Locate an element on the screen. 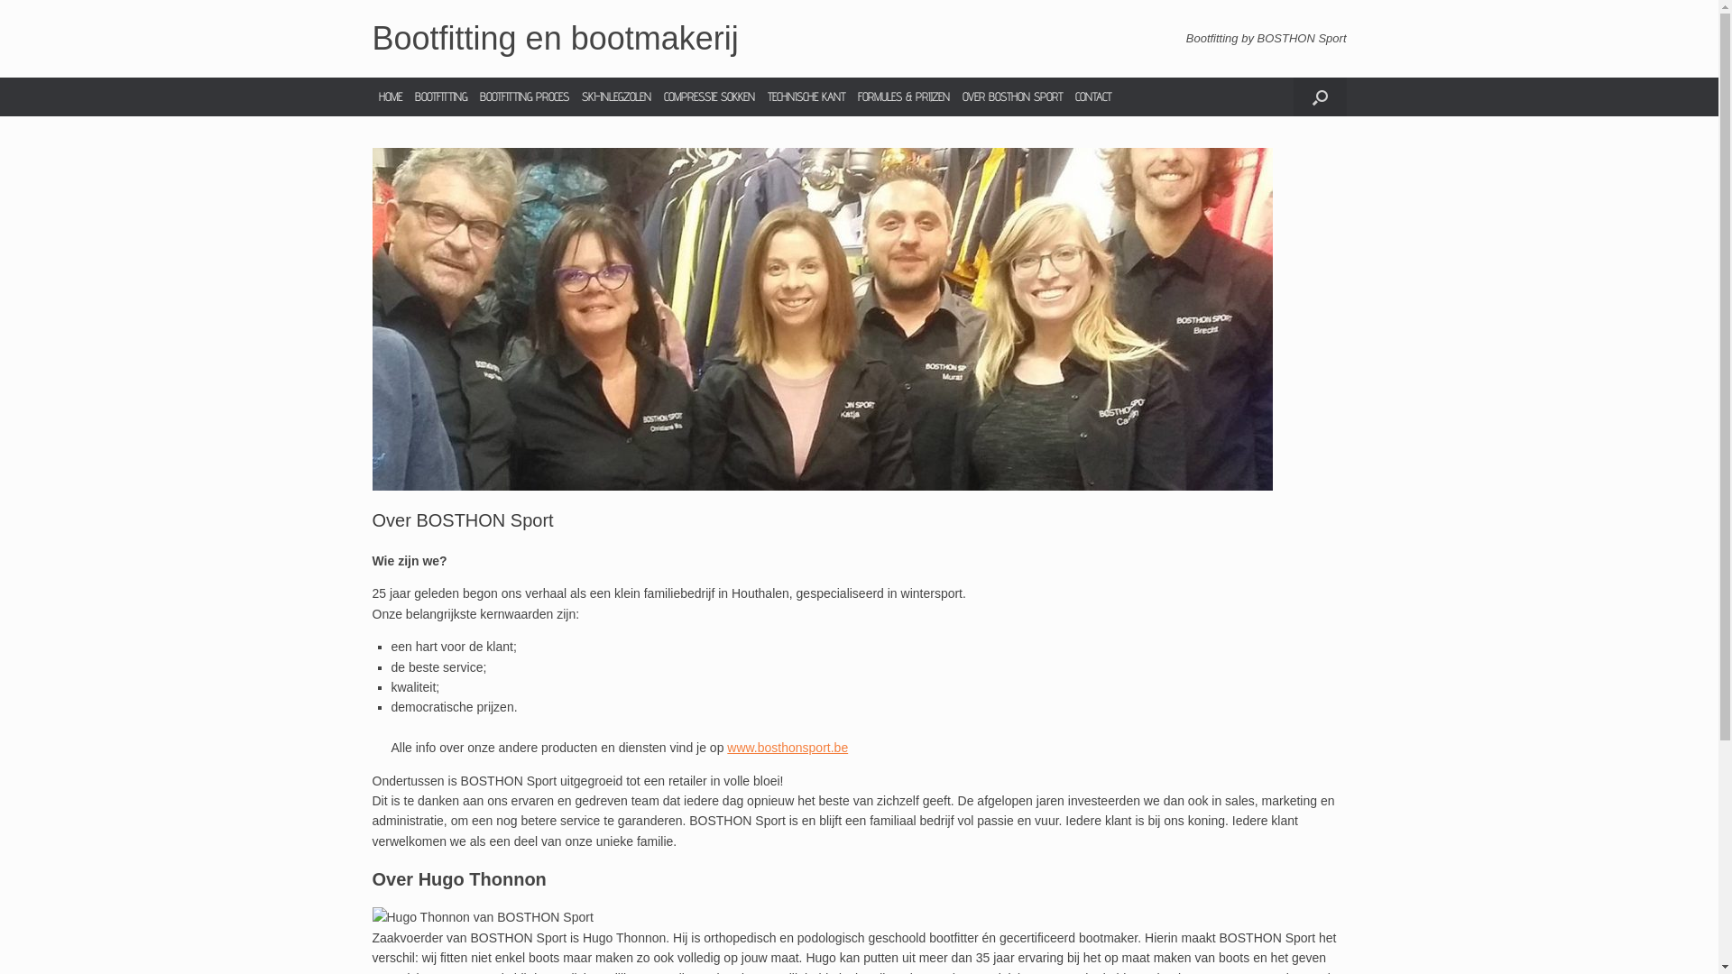  BOOTFITTING PROCES is located at coordinates (523, 97).